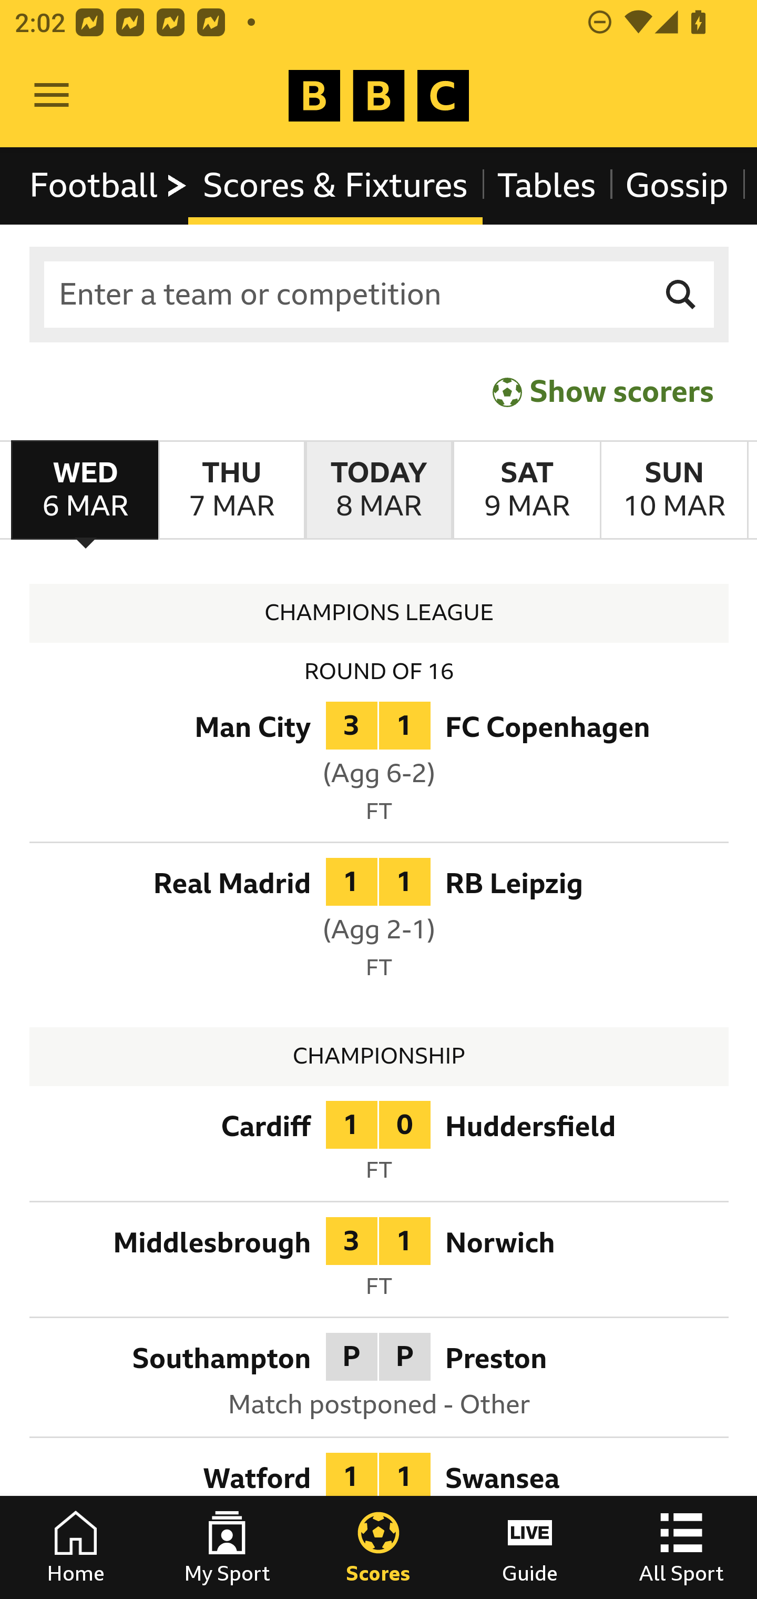 The height and width of the screenshot is (1599, 757). What do you see at coordinates (547, 185) in the screenshot?
I see `Tables` at bounding box center [547, 185].